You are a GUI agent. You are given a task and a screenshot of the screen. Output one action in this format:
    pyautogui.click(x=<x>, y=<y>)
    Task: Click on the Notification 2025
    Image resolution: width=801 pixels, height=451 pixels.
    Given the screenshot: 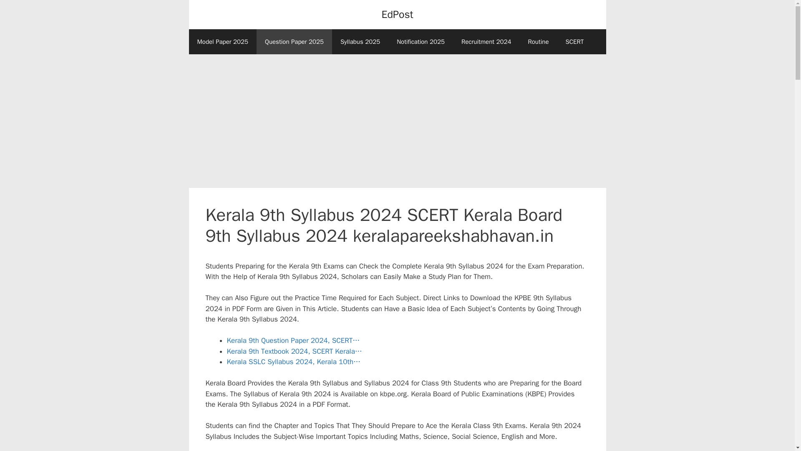 What is the action you would take?
    pyautogui.click(x=421, y=42)
    